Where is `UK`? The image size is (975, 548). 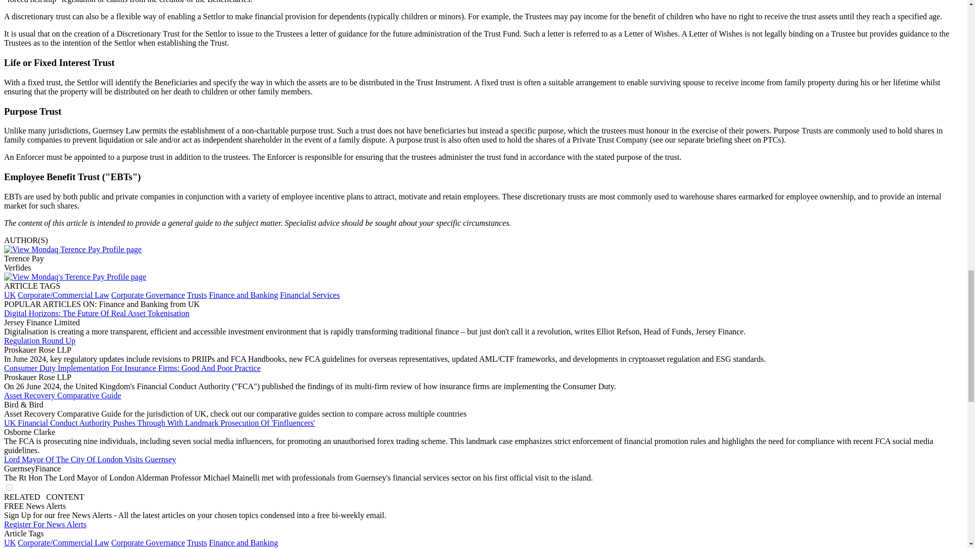 UK is located at coordinates (9, 542).